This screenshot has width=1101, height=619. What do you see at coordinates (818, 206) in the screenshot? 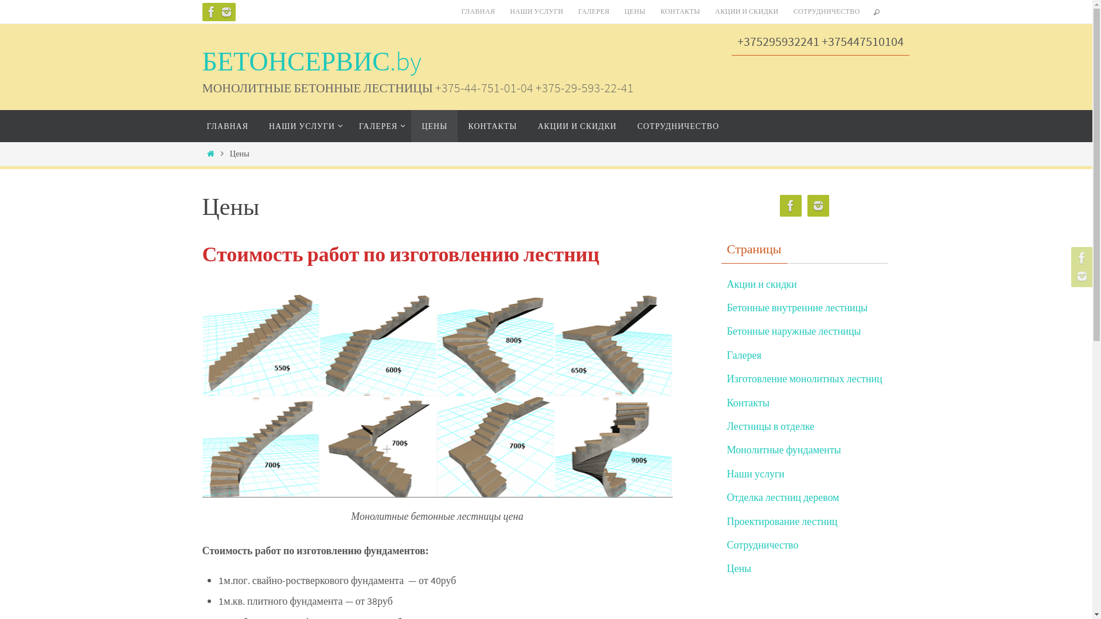
I see `https://www.instagram.com/betonservice.by/?hl=ru` at bounding box center [818, 206].